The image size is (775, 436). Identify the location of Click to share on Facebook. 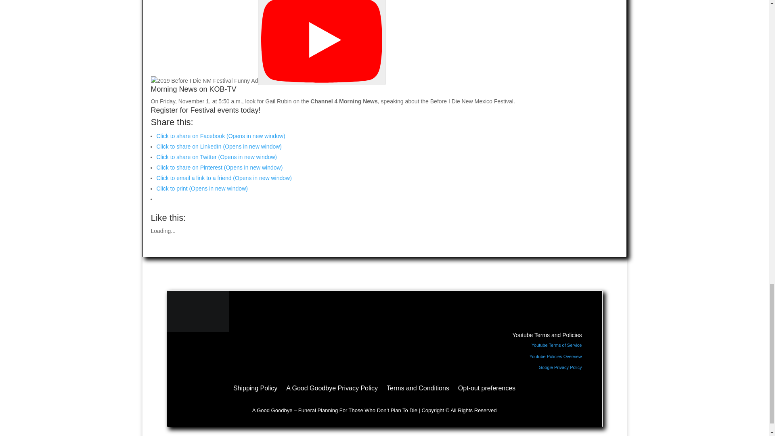
(220, 136).